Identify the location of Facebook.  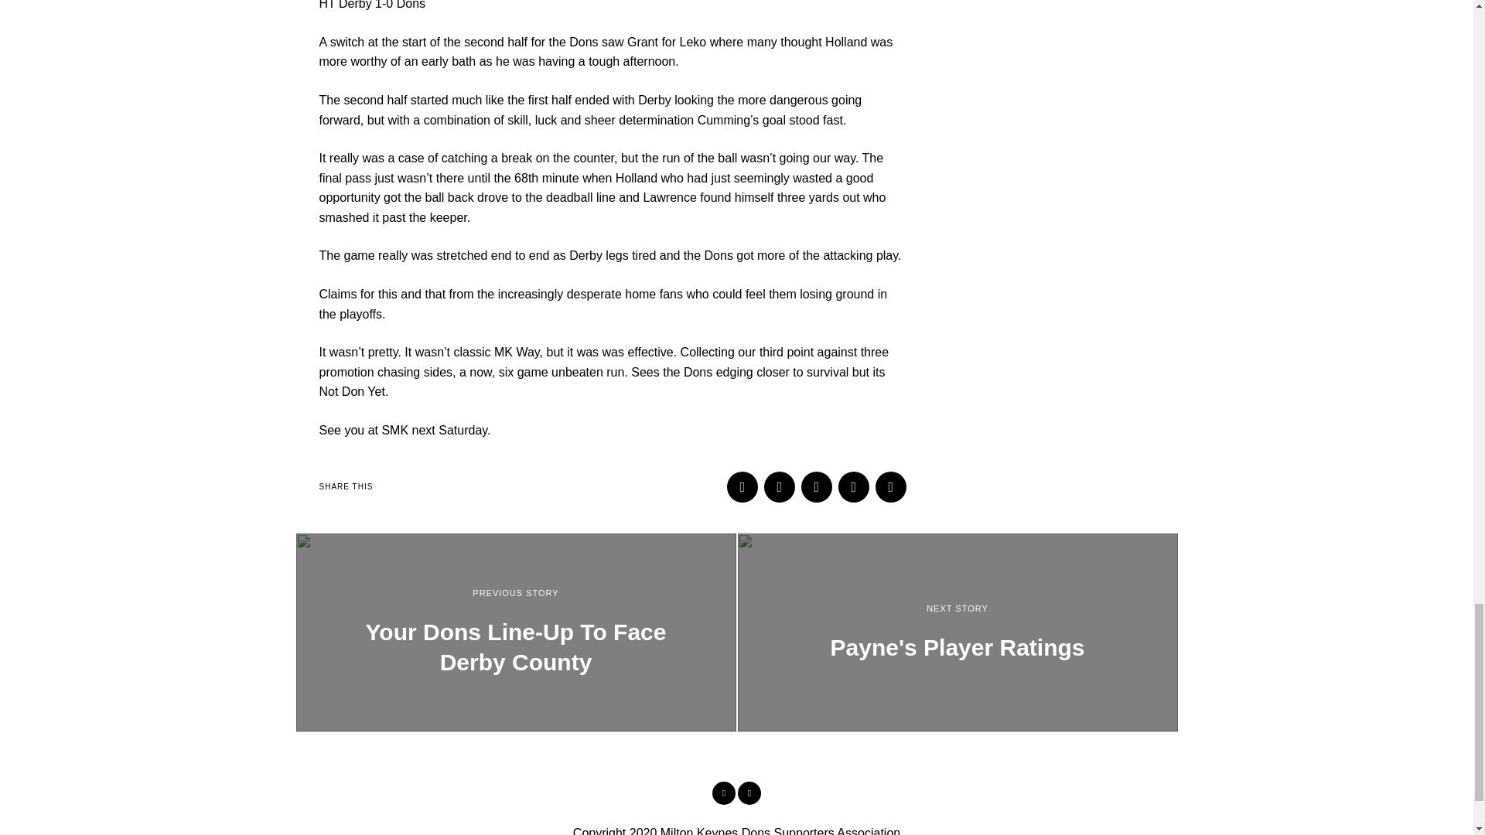
(742, 487).